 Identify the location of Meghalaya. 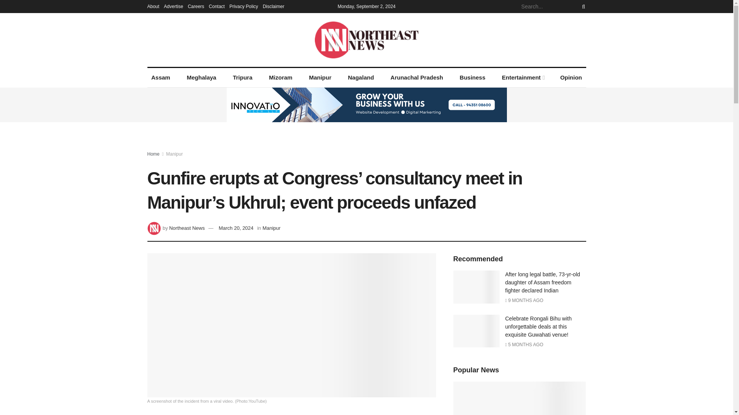
(201, 78).